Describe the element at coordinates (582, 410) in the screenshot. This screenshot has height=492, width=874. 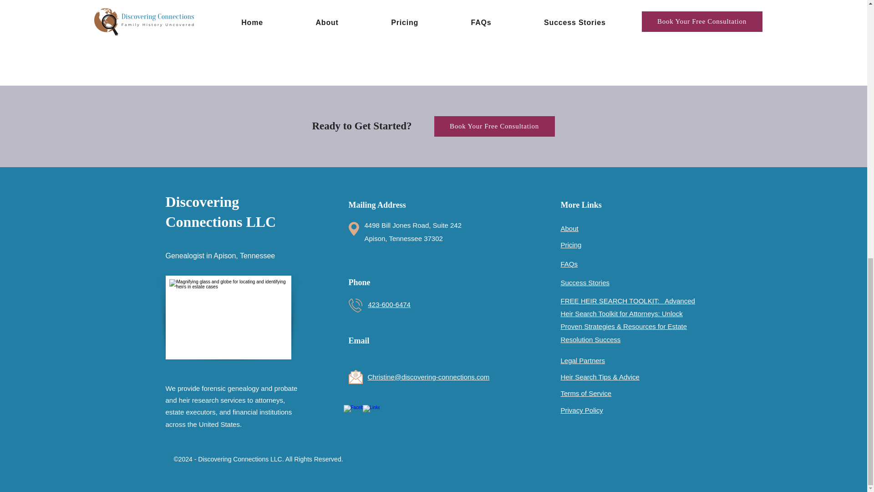
I see `Privacy Policy` at that location.